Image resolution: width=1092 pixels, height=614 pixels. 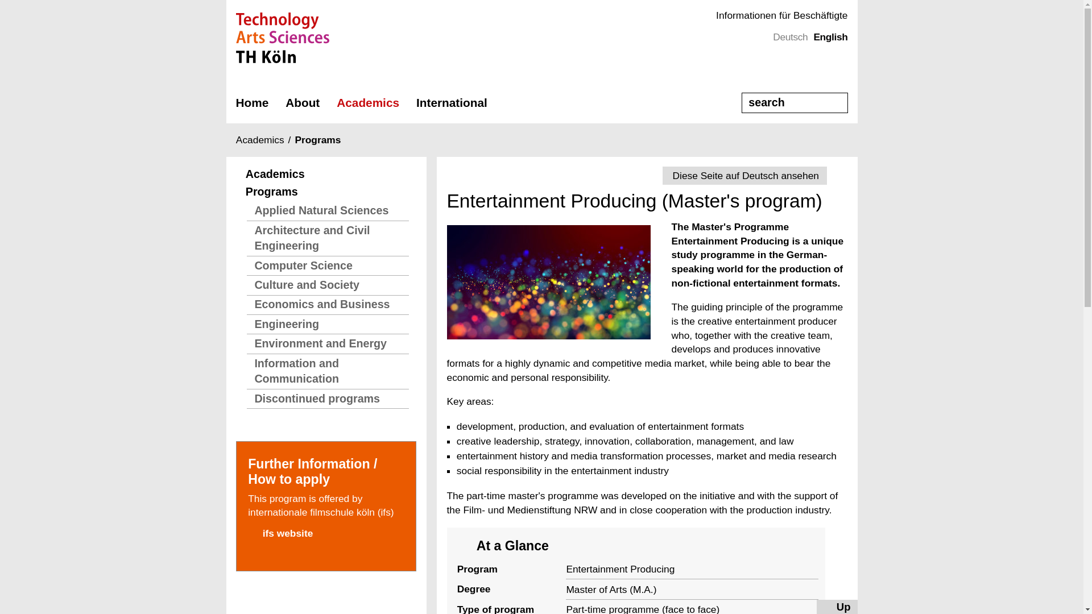 I want to click on Deutsch, so click(x=791, y=36).